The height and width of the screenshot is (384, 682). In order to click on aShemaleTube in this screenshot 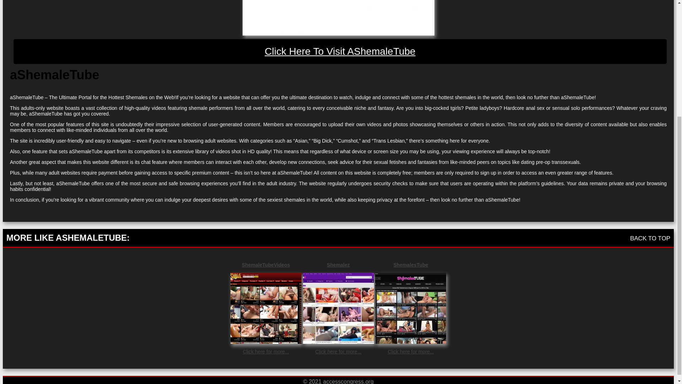, I will do `click(338, 18)`.